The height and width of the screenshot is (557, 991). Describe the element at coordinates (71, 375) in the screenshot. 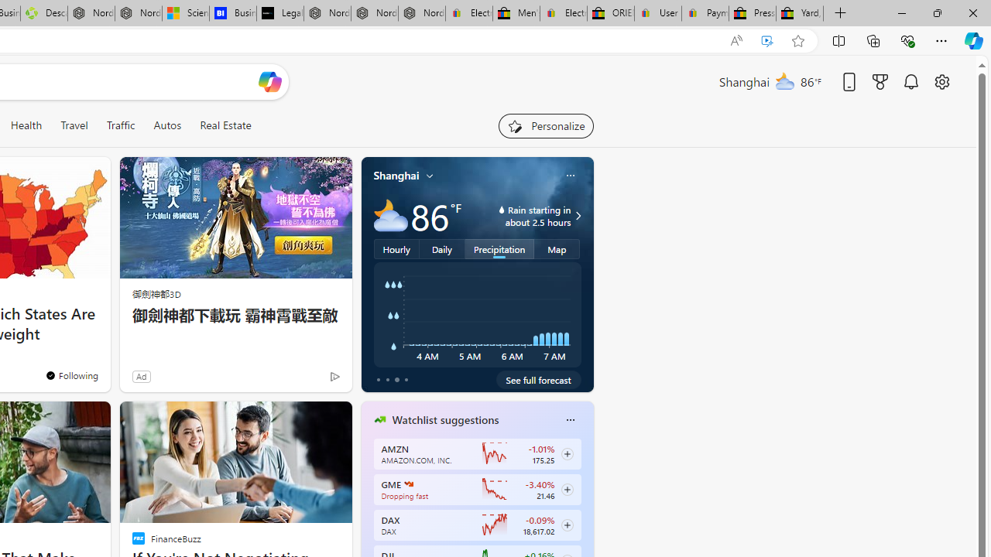

I see `You're following Newsweek` at that location.